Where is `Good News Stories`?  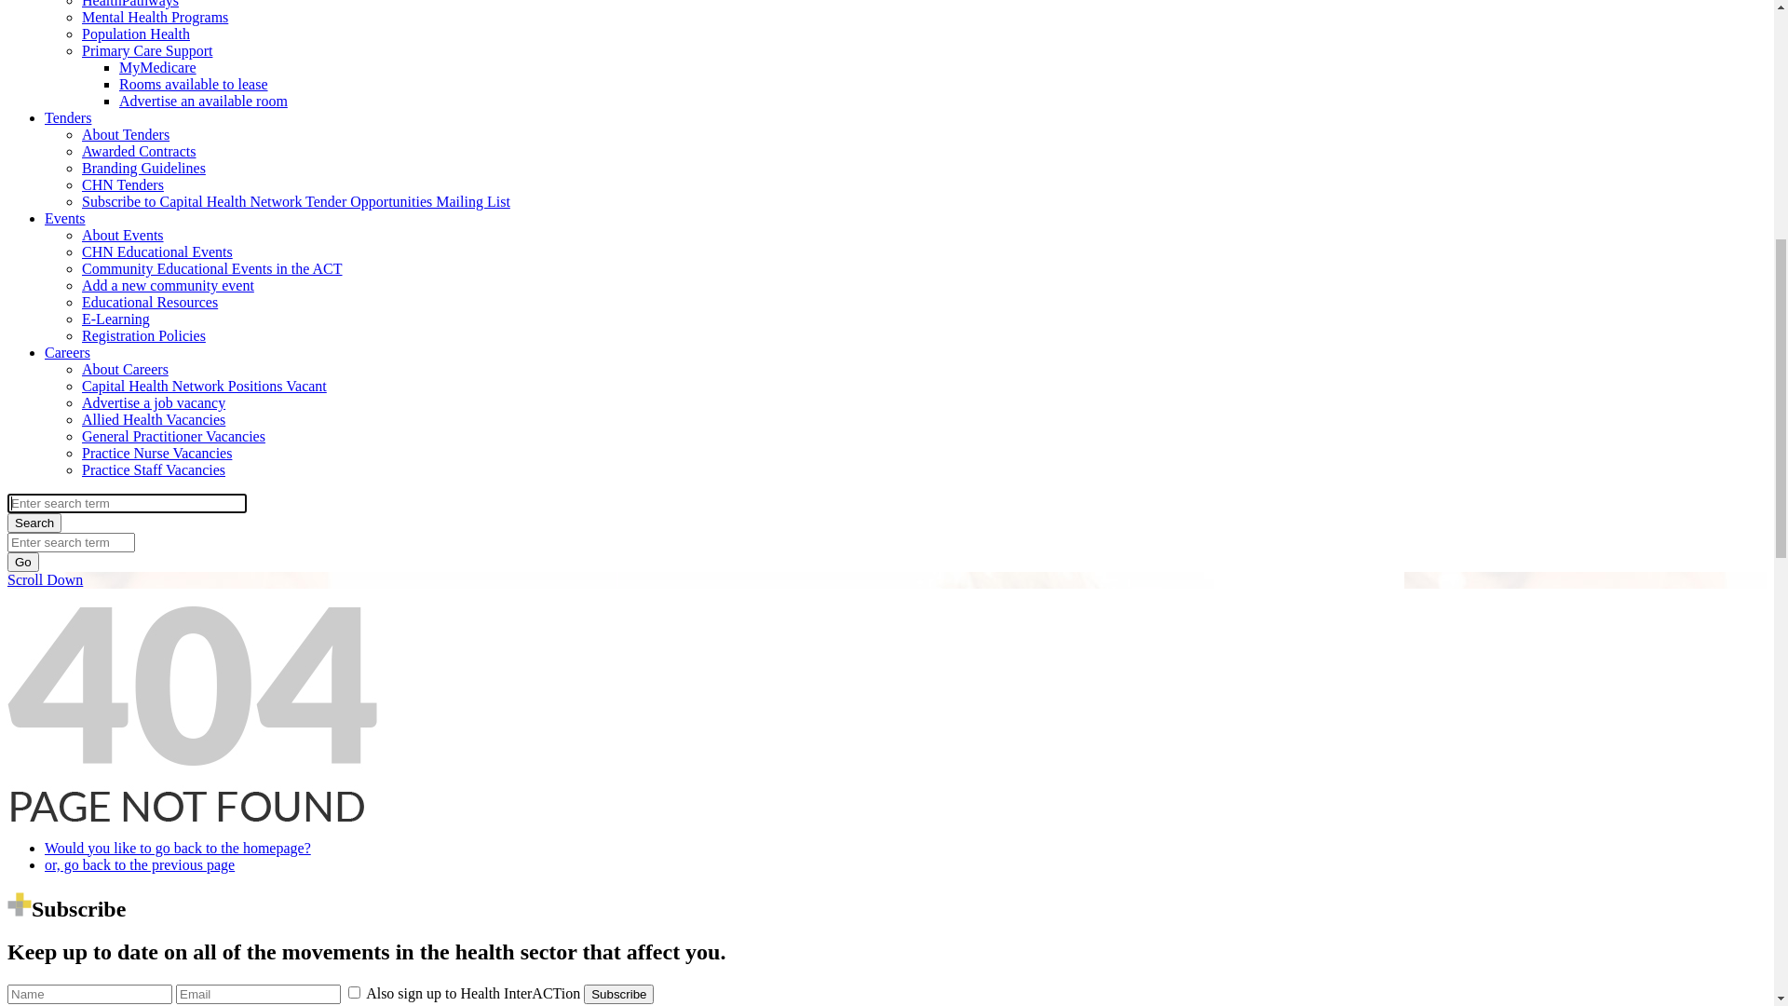
Good News Stories is located at coordinates (140, 410).